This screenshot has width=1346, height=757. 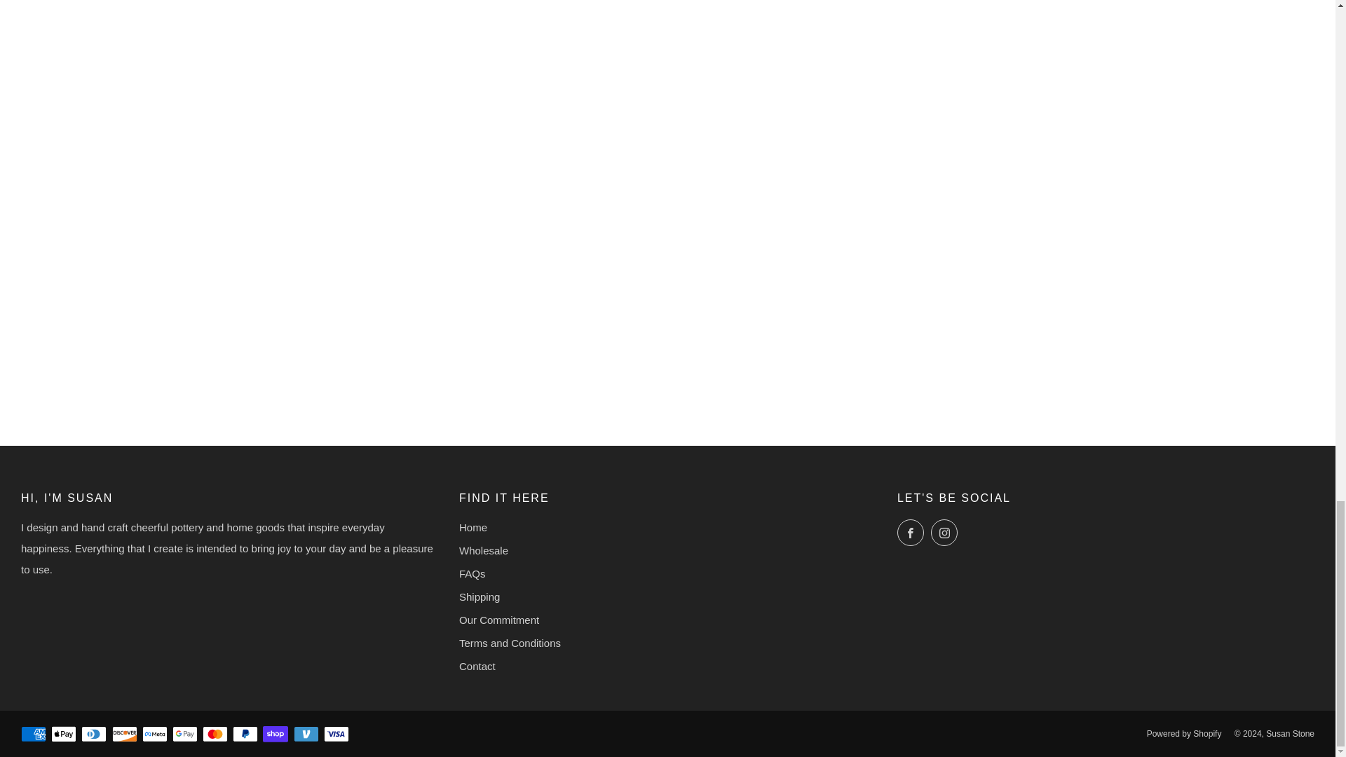 What do you see at coordinates (185, 735) in the screenshot?
I see `Google Pay` at bounding box center [185, 735].